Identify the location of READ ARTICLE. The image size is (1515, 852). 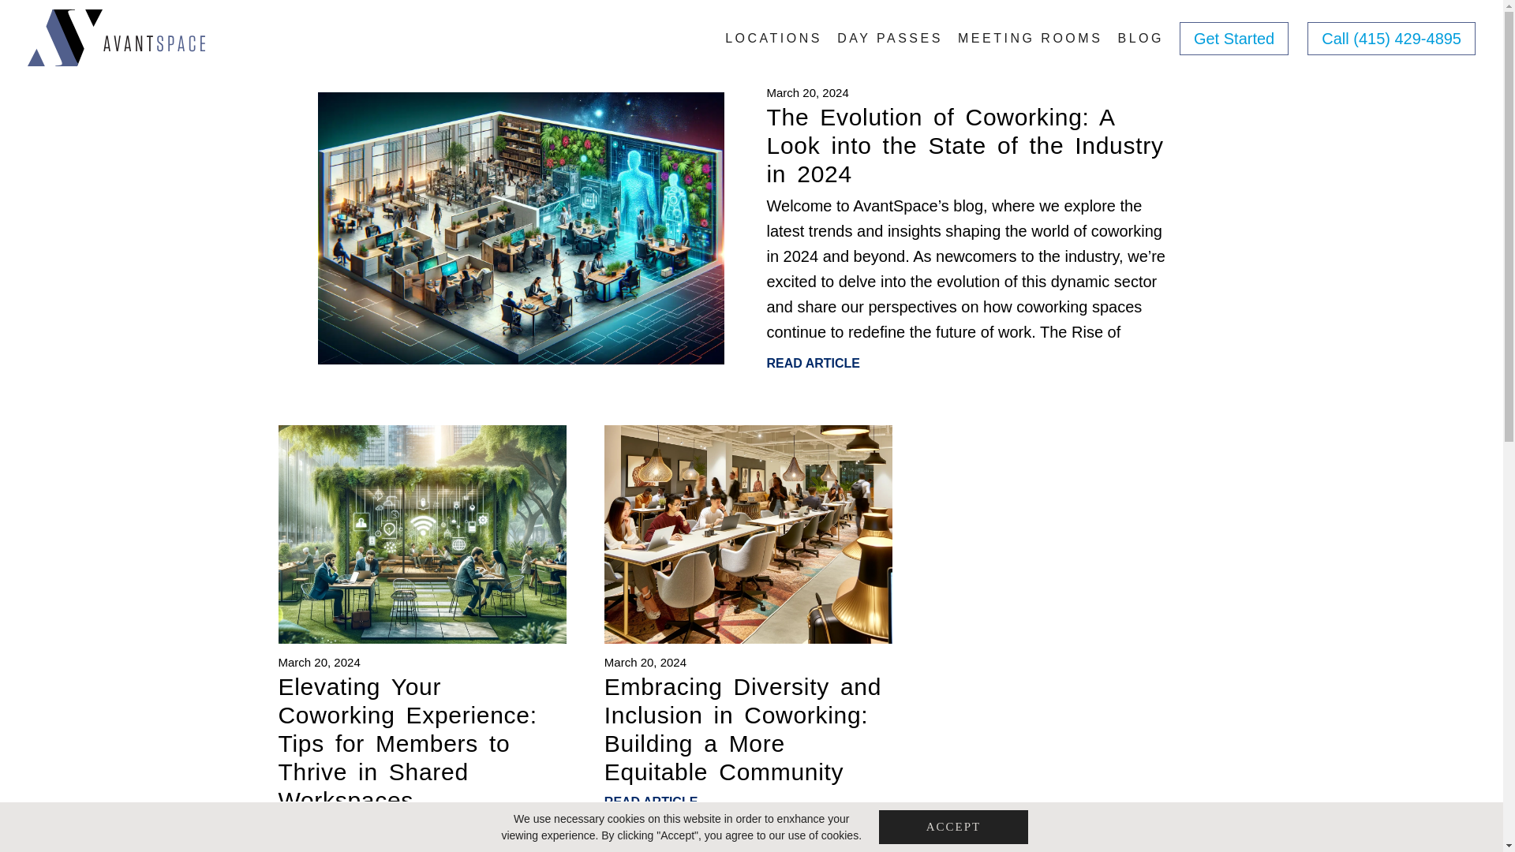
(813, 363).